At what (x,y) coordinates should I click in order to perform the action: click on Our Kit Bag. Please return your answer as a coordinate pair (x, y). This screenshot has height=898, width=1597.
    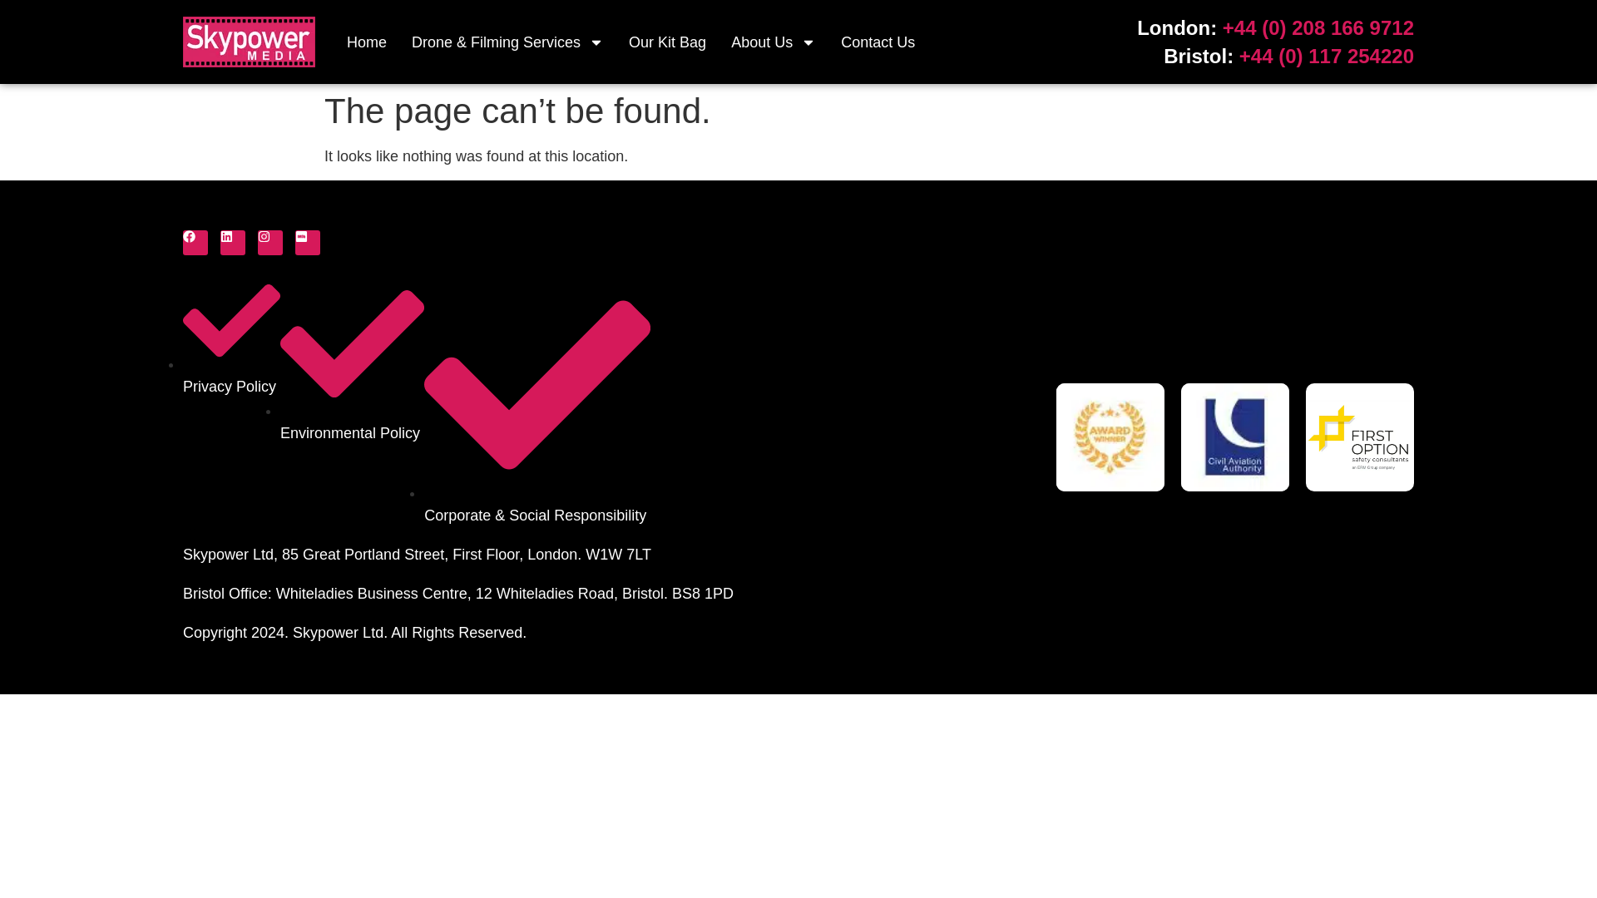
    Looking at the image, I should click on (667, 42).